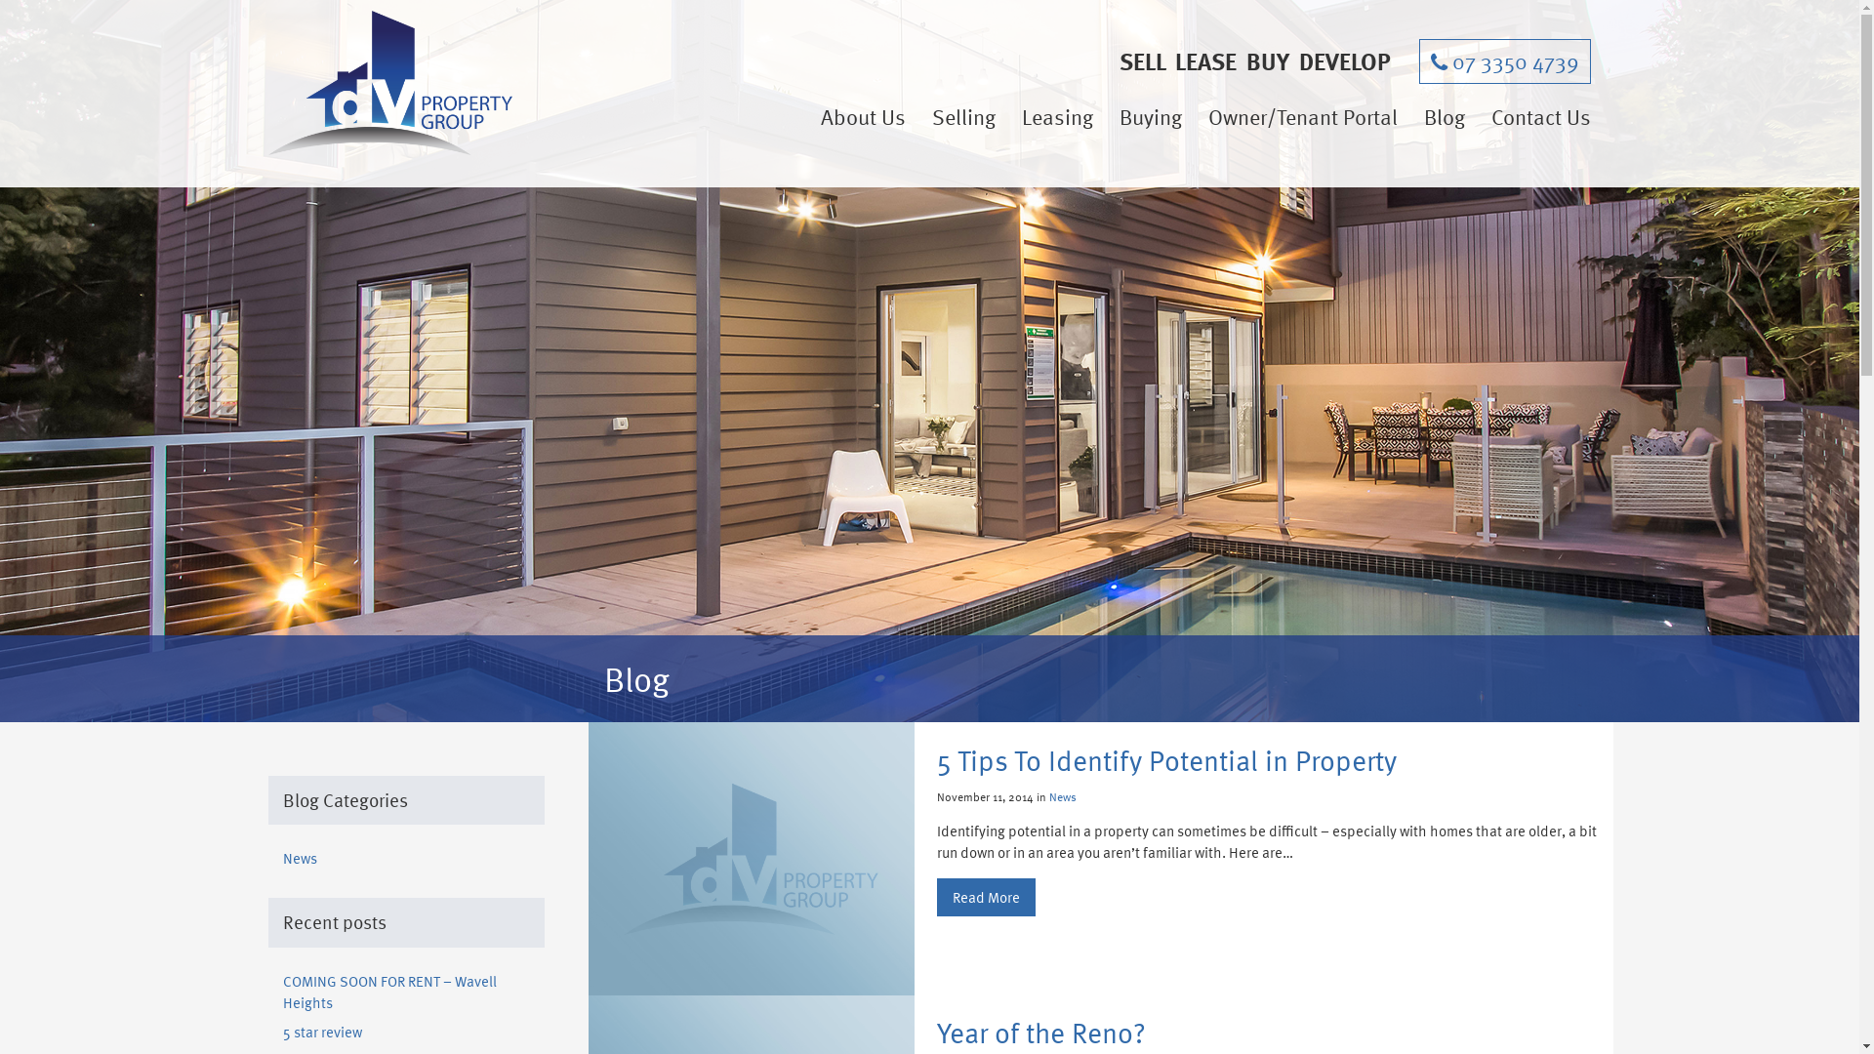 This screenshot has height=1054, width=1874. I want to click on Owner/Tenant Portal, so click(1303, 117).